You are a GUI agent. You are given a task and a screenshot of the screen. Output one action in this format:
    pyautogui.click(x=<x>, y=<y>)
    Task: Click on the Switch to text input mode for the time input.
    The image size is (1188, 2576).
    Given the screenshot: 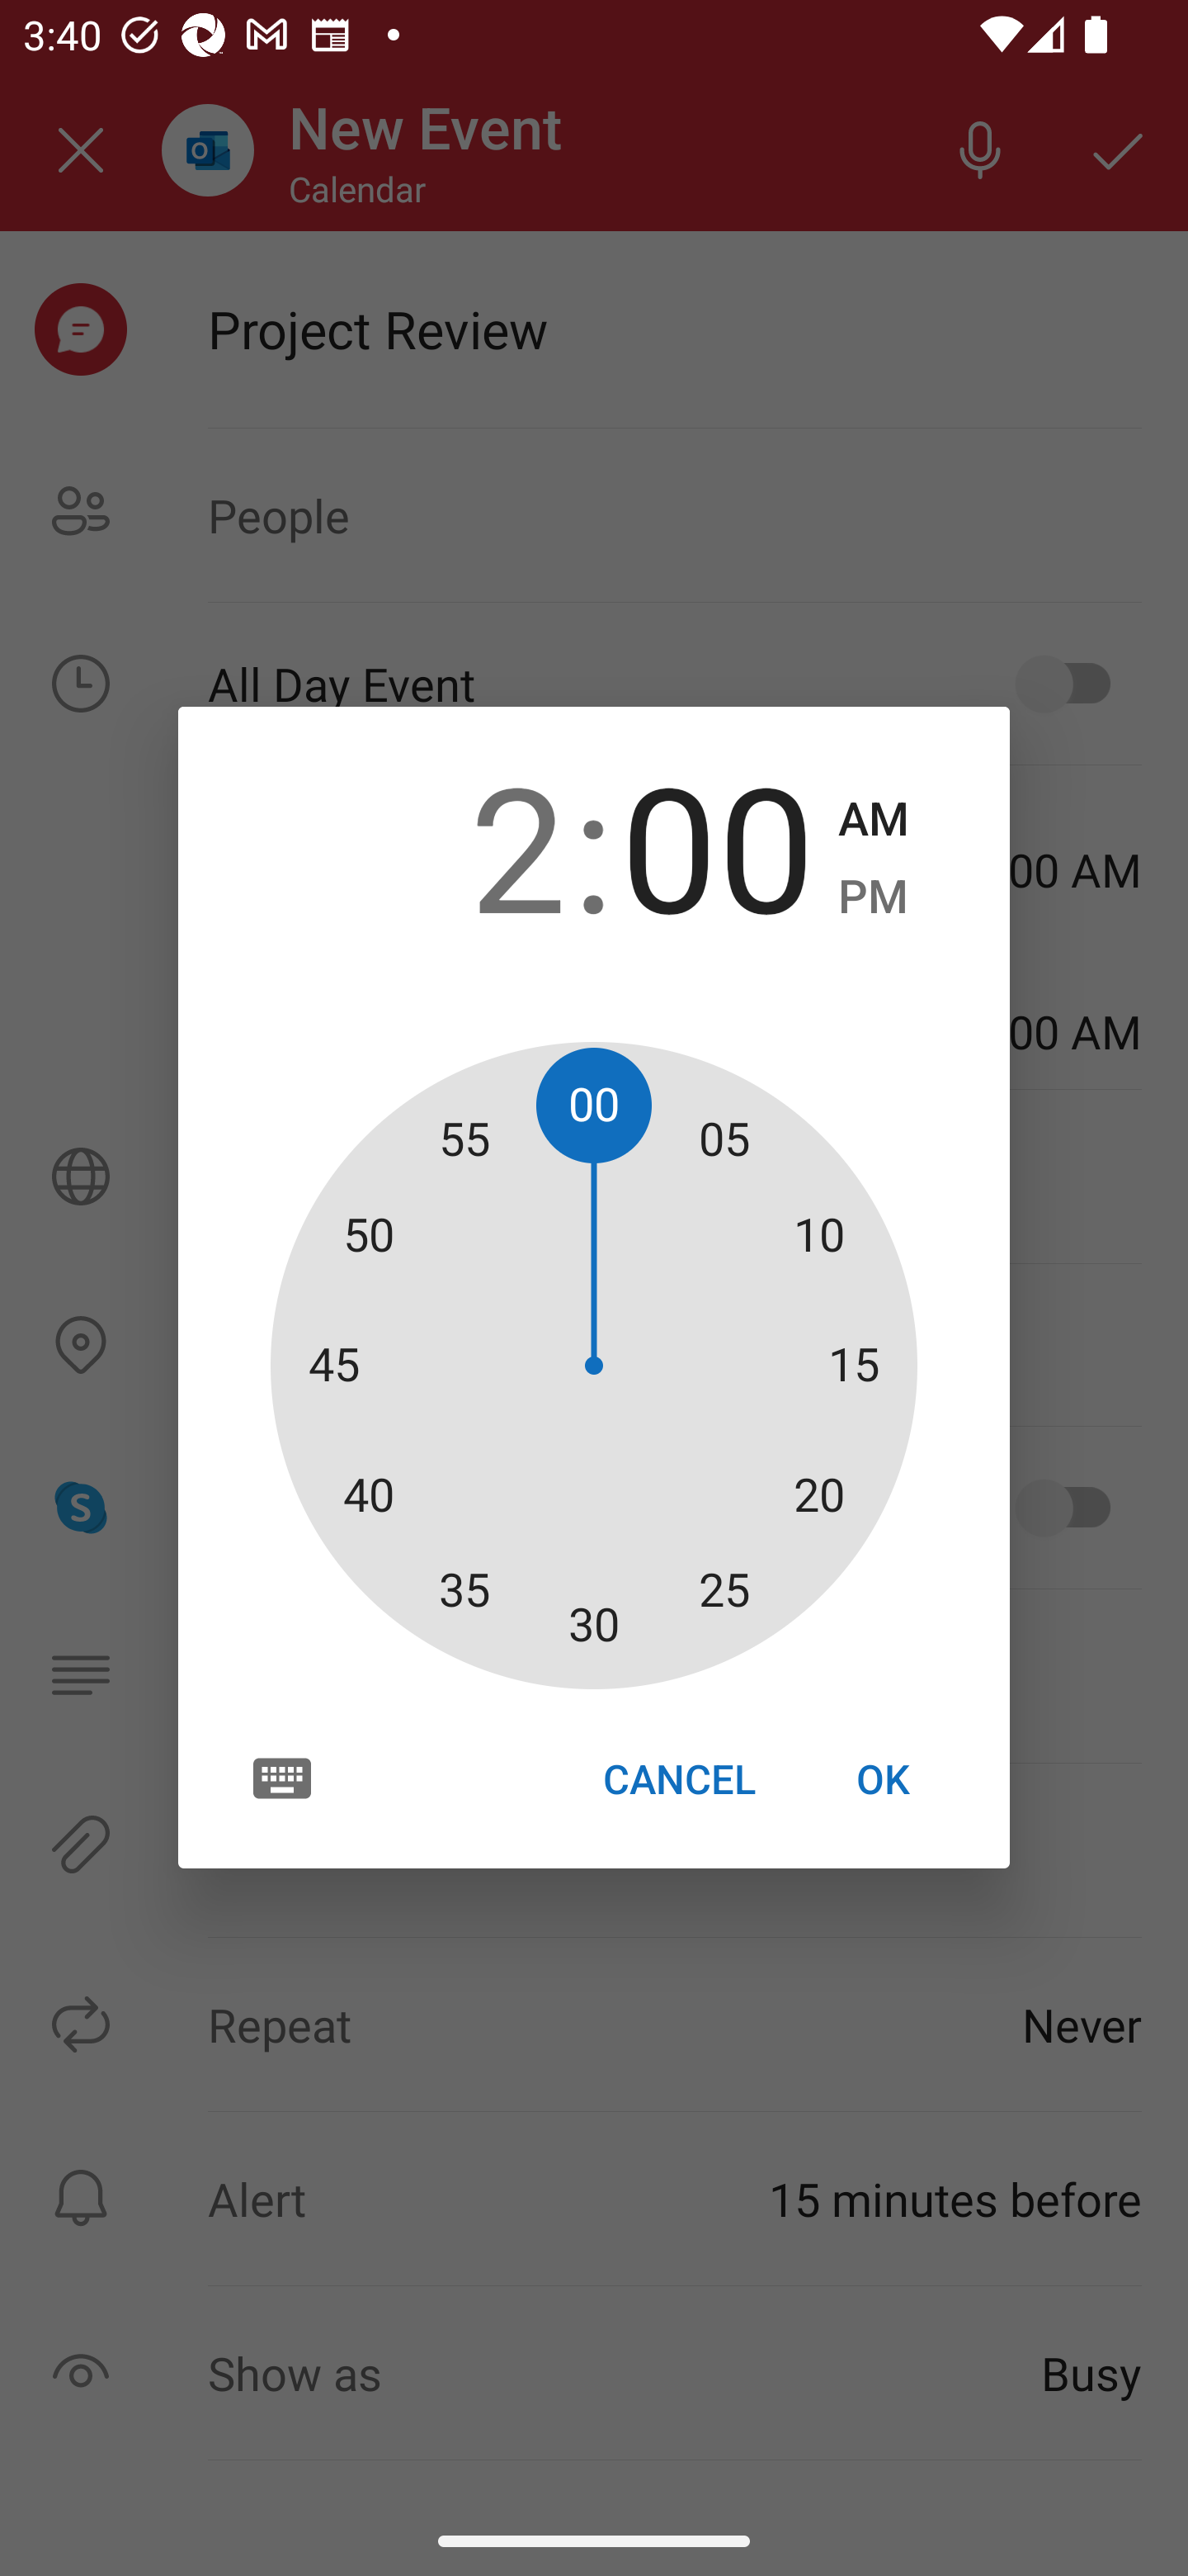 What is the action you would take?
    pyautogui.click(x=282, y=1777)
    